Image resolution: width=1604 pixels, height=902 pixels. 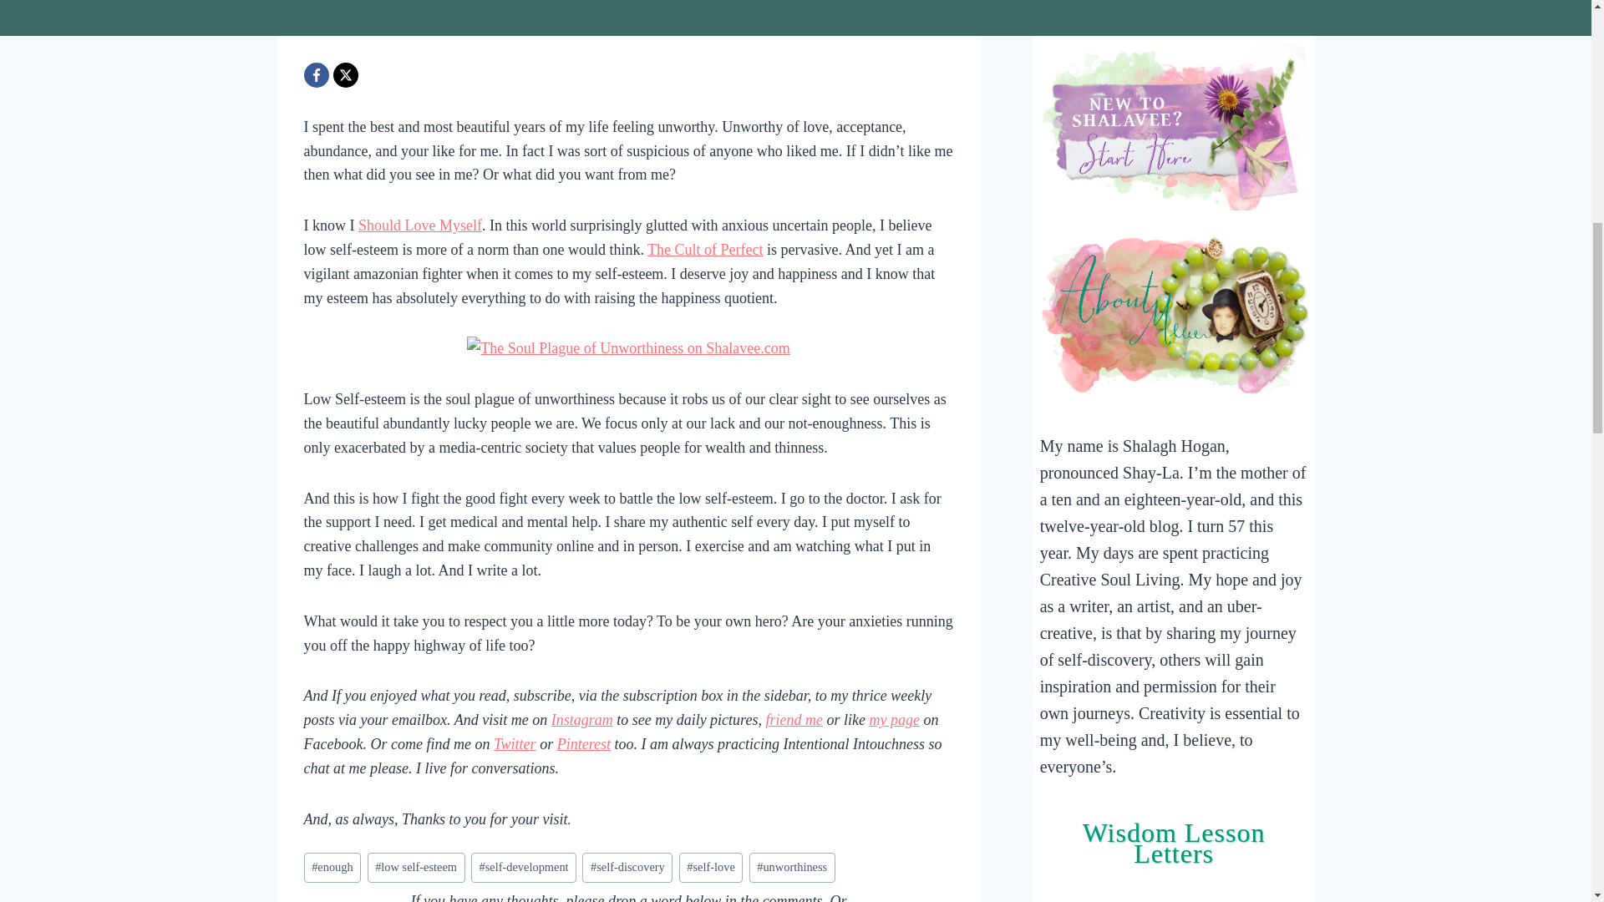 What do you see at coordinates (332, 868) in the screenshot?
I see `enough` at bounding box center [332, 868].